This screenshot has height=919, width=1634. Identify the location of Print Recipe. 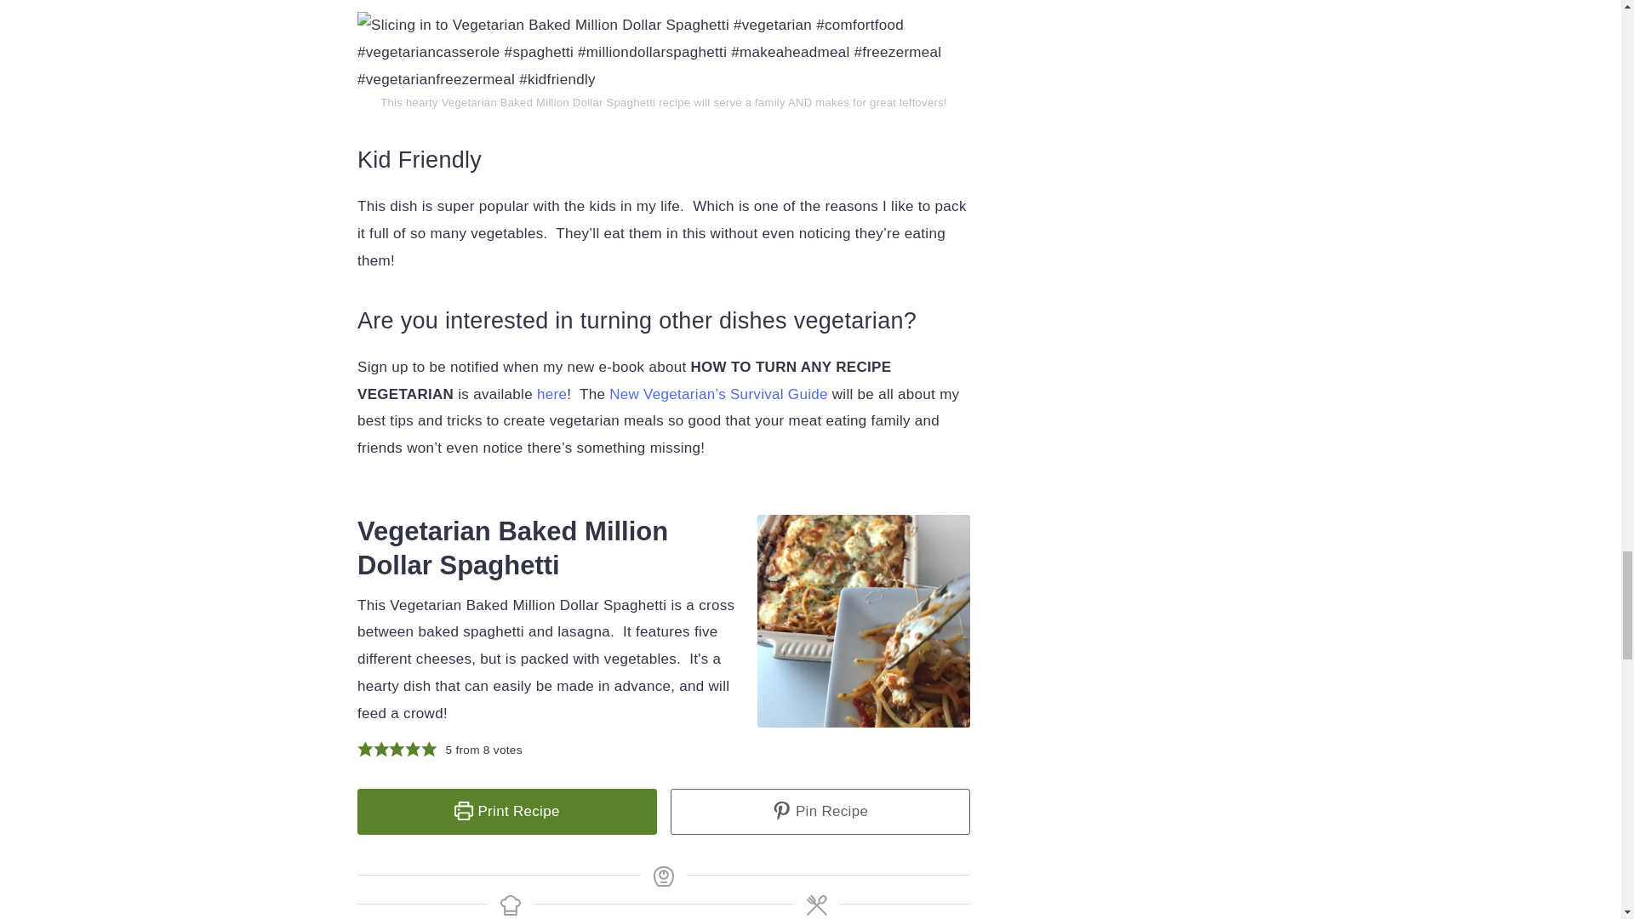
(507, 811).